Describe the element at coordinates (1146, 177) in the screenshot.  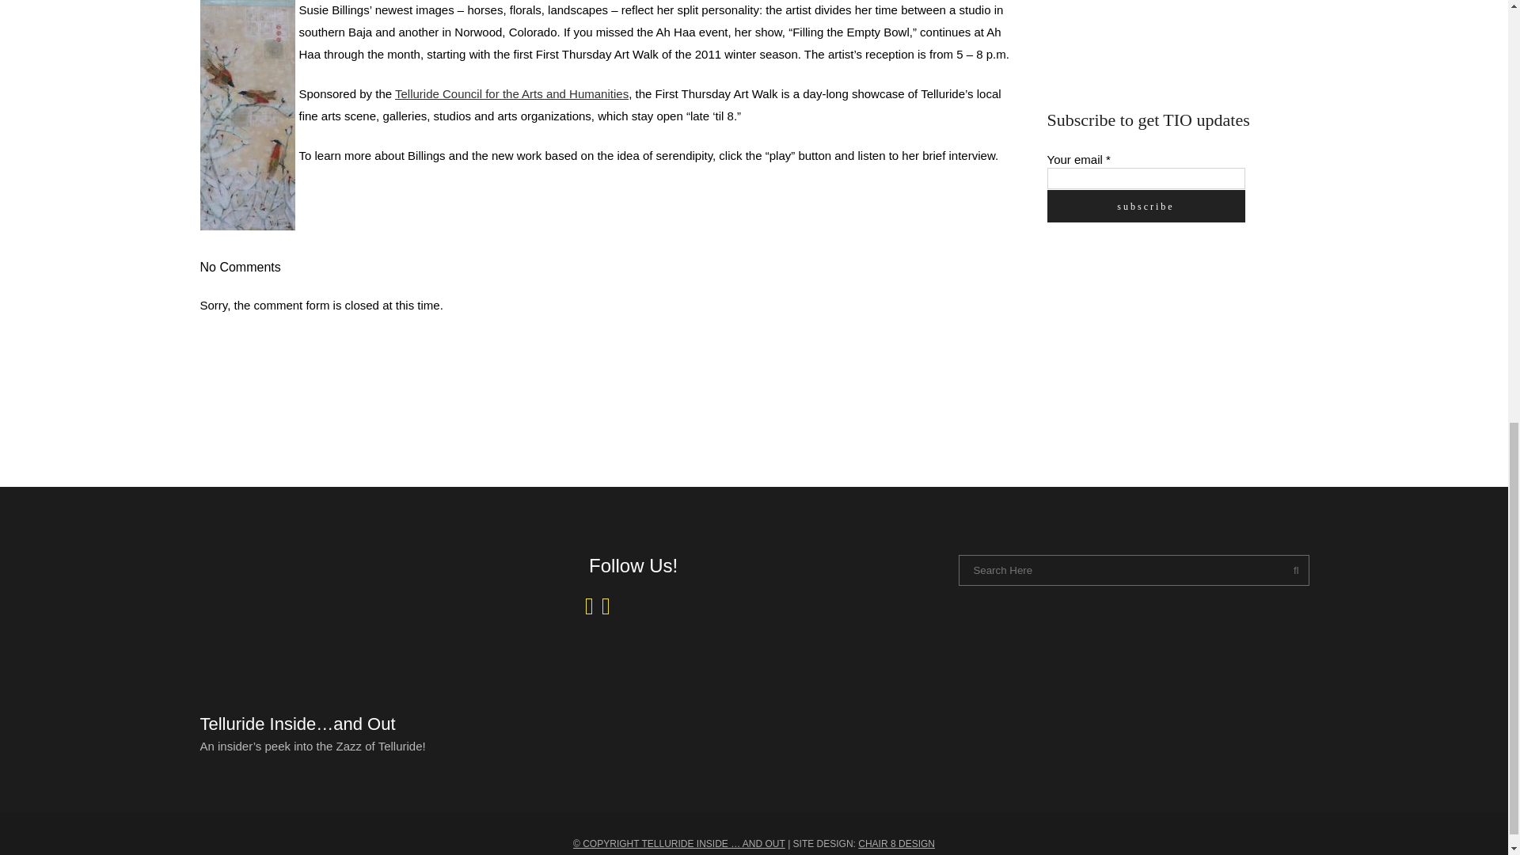
I see `Your email` at that location.